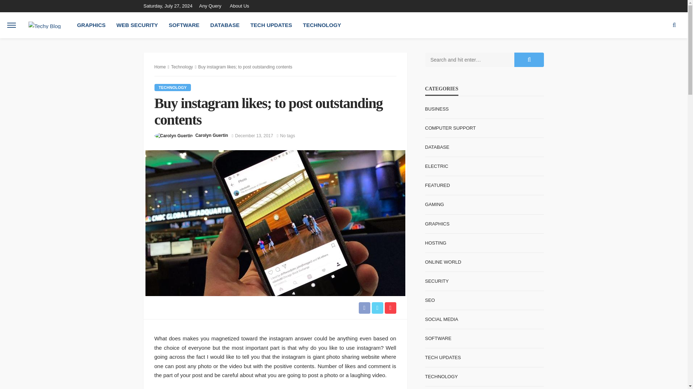  Describe the element at coordinates (91, 25) in the screenshot. I see `GRAPHICS` at that location.